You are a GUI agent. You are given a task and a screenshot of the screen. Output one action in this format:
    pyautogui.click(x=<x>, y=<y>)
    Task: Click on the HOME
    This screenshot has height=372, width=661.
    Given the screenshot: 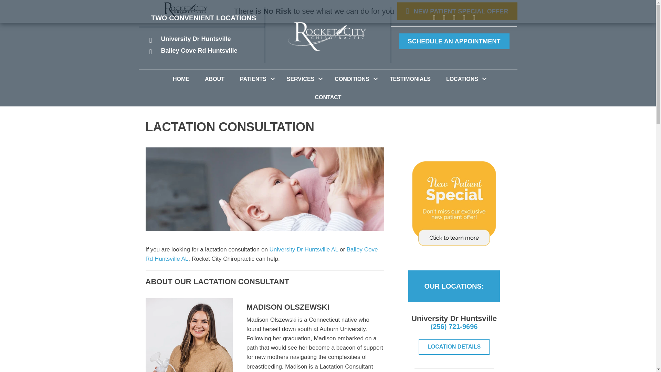 What is the action you would take?
    pyautogui.click(x=181, y=79)
    